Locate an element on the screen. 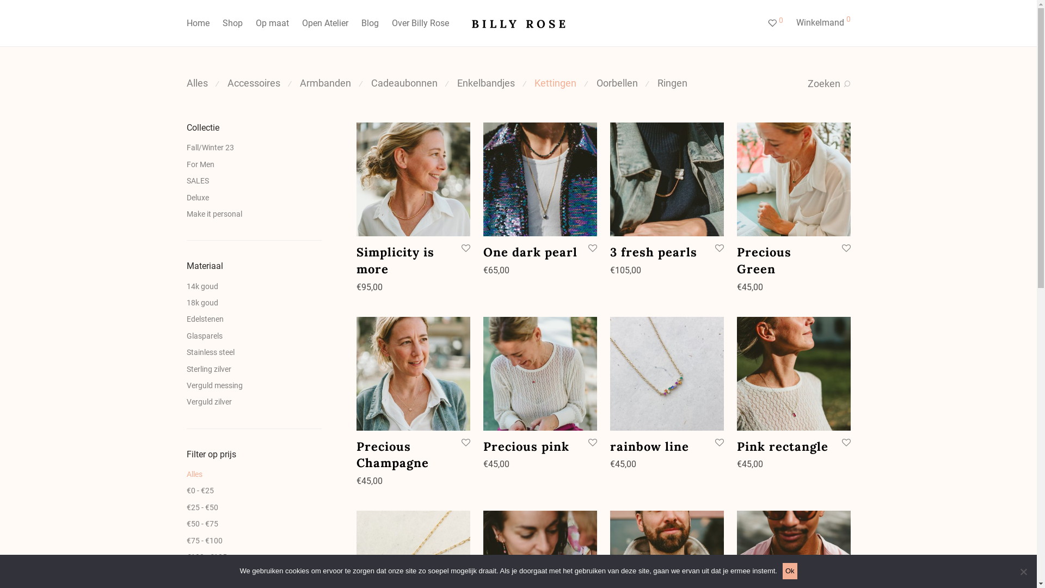  Ok is located at coordinates (790, 571).